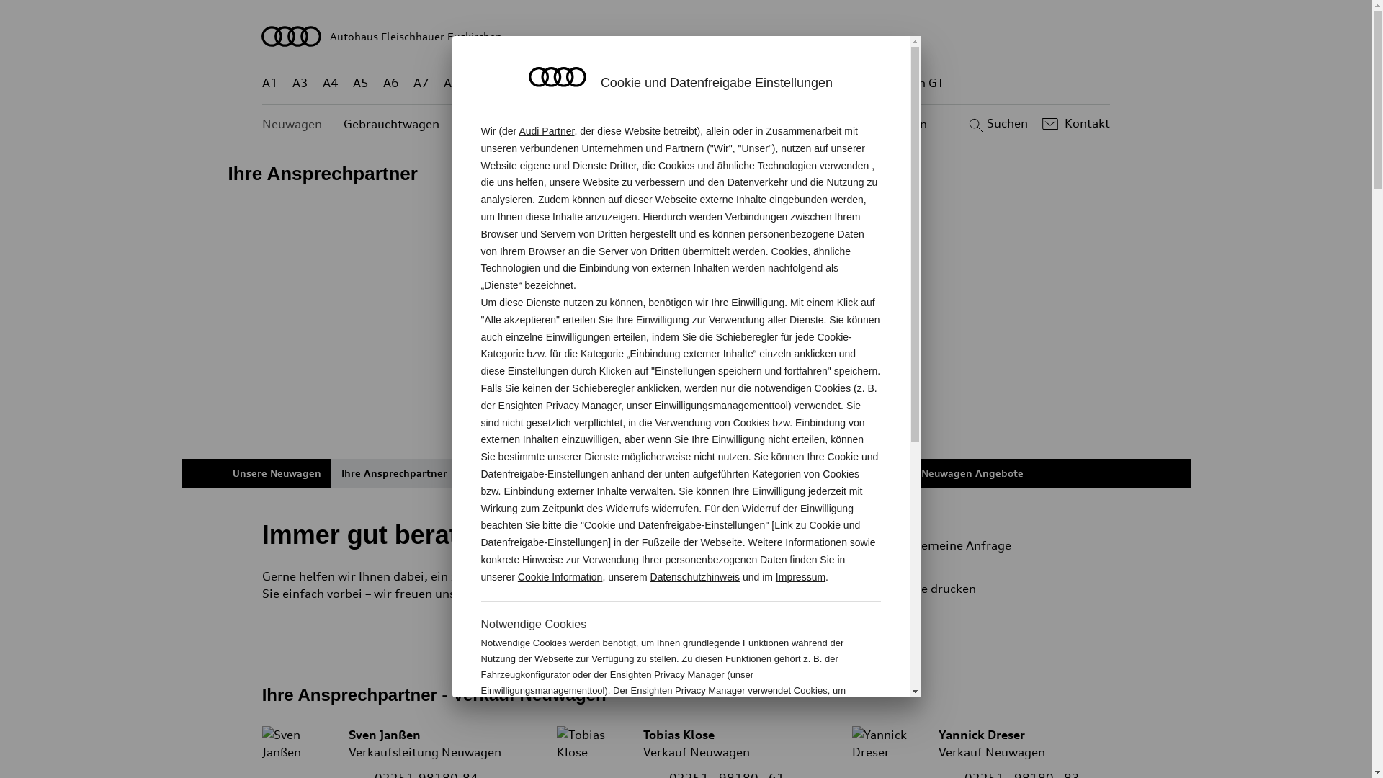 This screenshot has width=1383, height=778. I want to click on Cookie Information, so click(560, 577).